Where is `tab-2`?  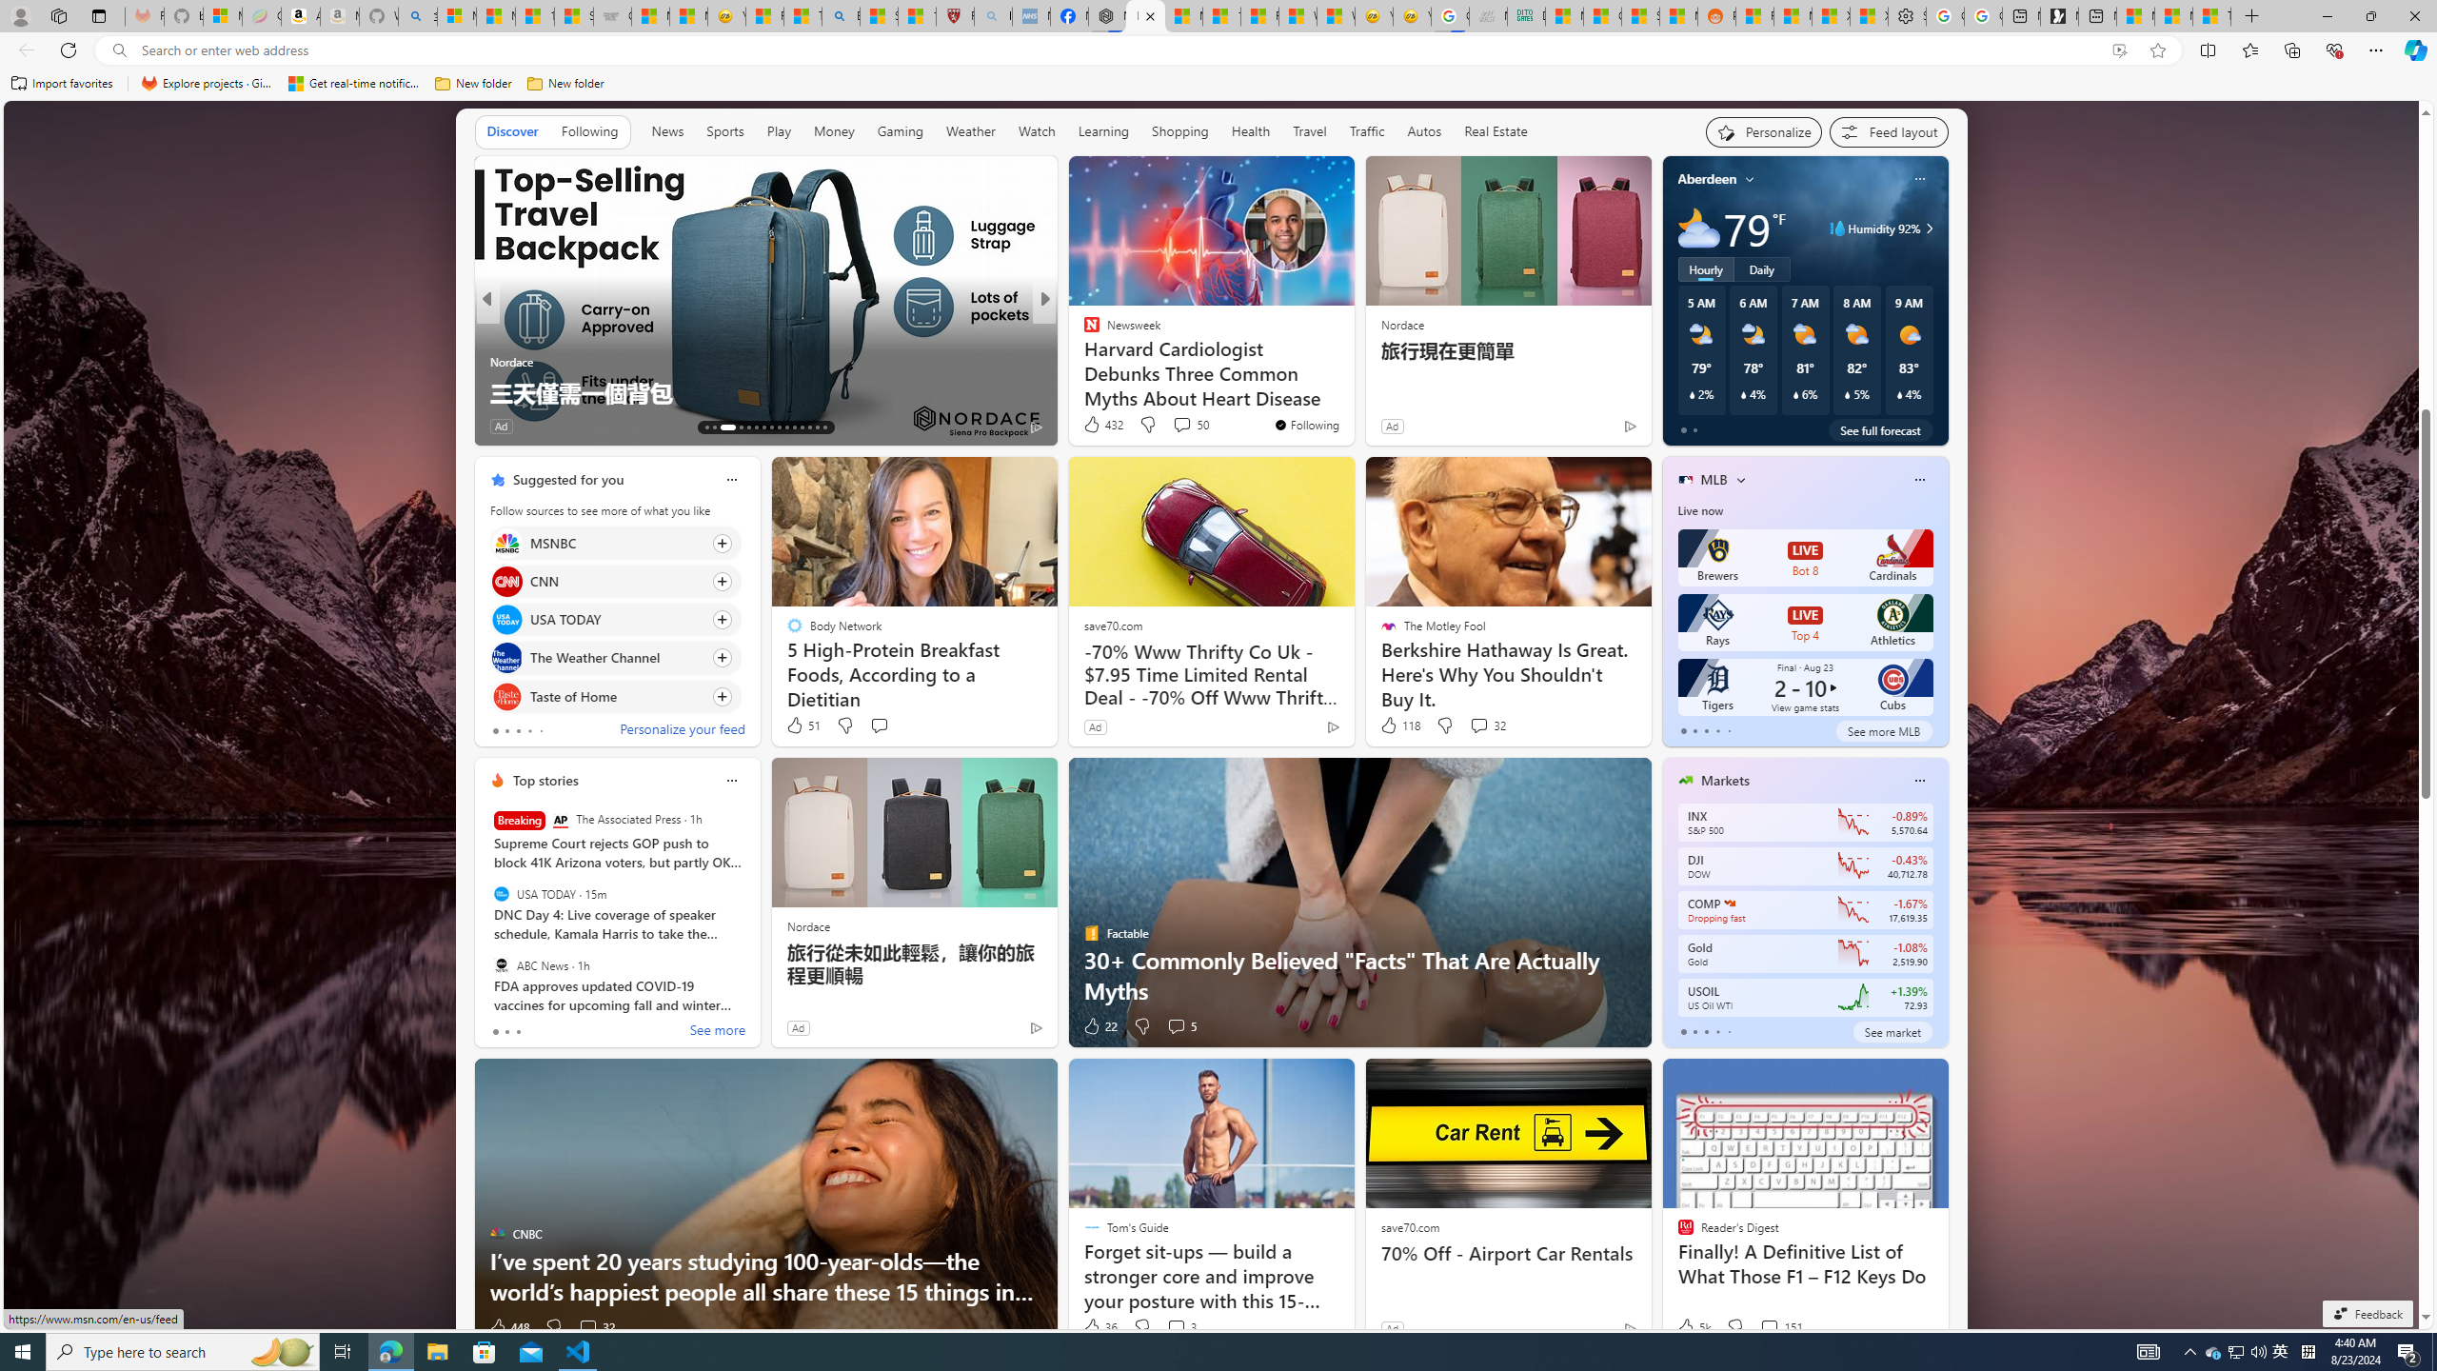
tab-2 is located at coordinates (1706, 1032).